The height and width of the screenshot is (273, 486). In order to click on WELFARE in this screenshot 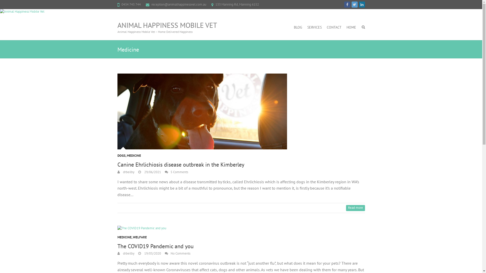, I will do `click(140, 239)`.